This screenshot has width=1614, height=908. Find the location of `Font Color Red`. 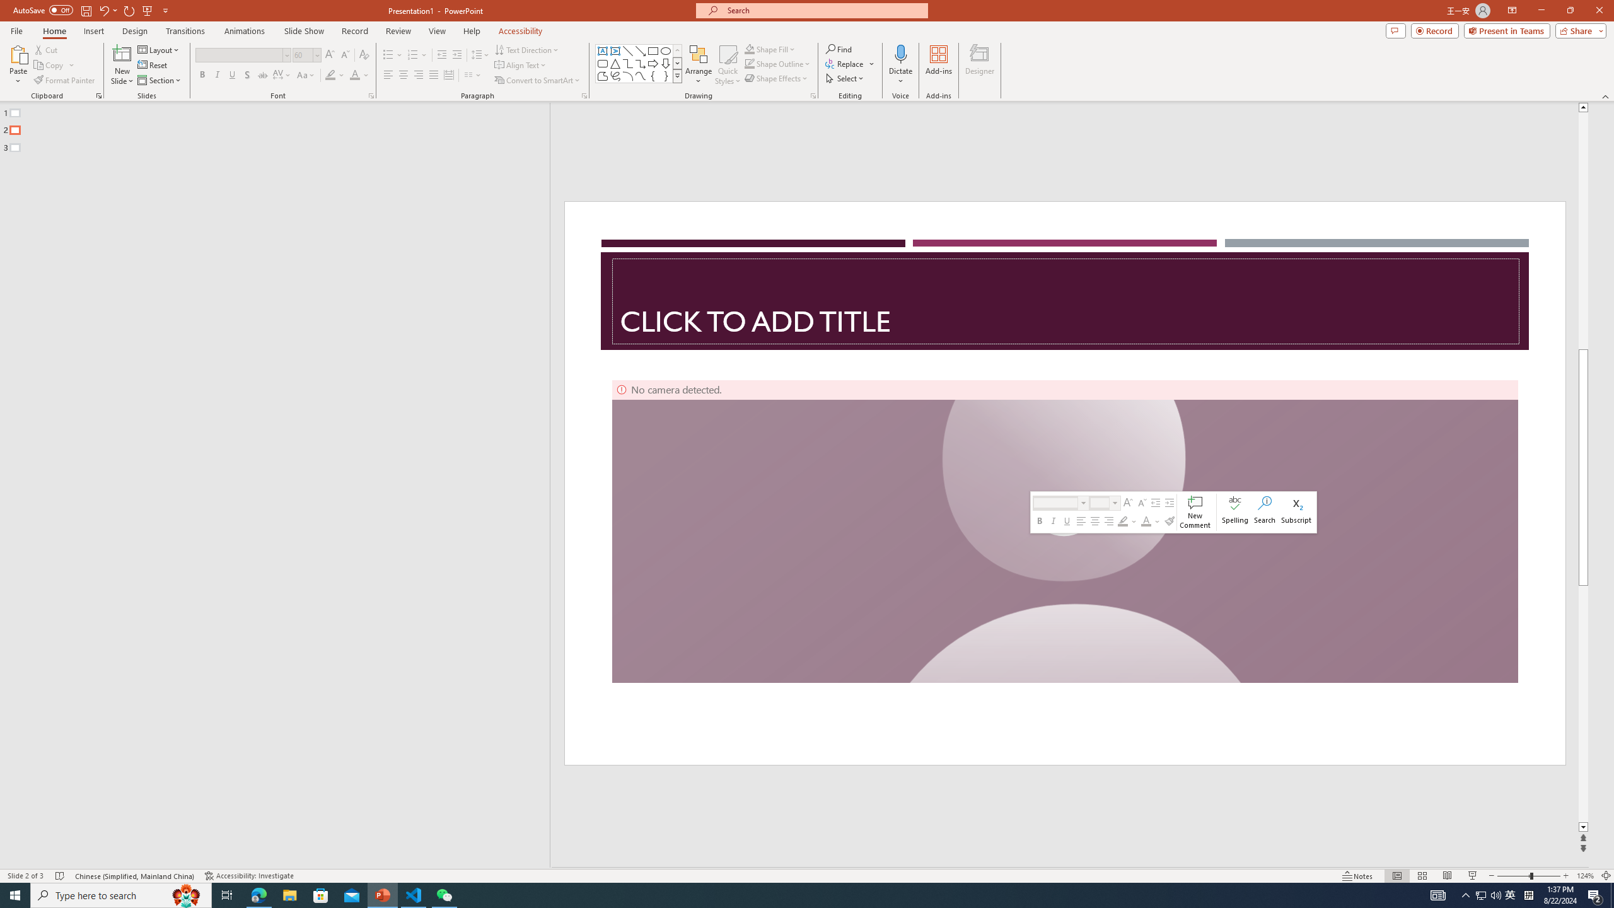

Font Color Red is located at coordinates (354, 76).